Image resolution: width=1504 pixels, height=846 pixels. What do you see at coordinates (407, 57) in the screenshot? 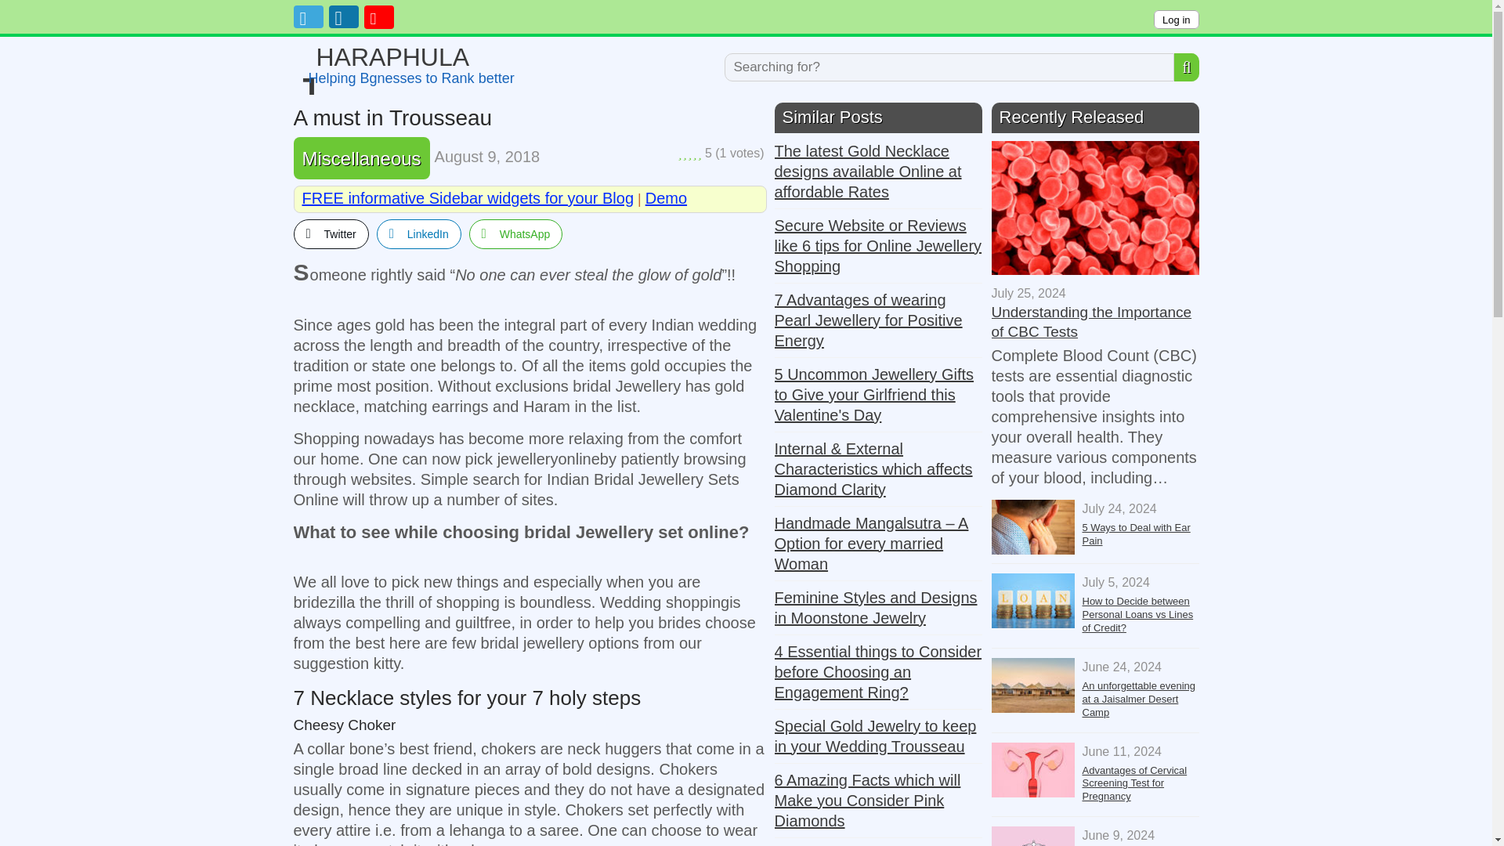
I see `LinkedIn` at bounding box center [407, 57].